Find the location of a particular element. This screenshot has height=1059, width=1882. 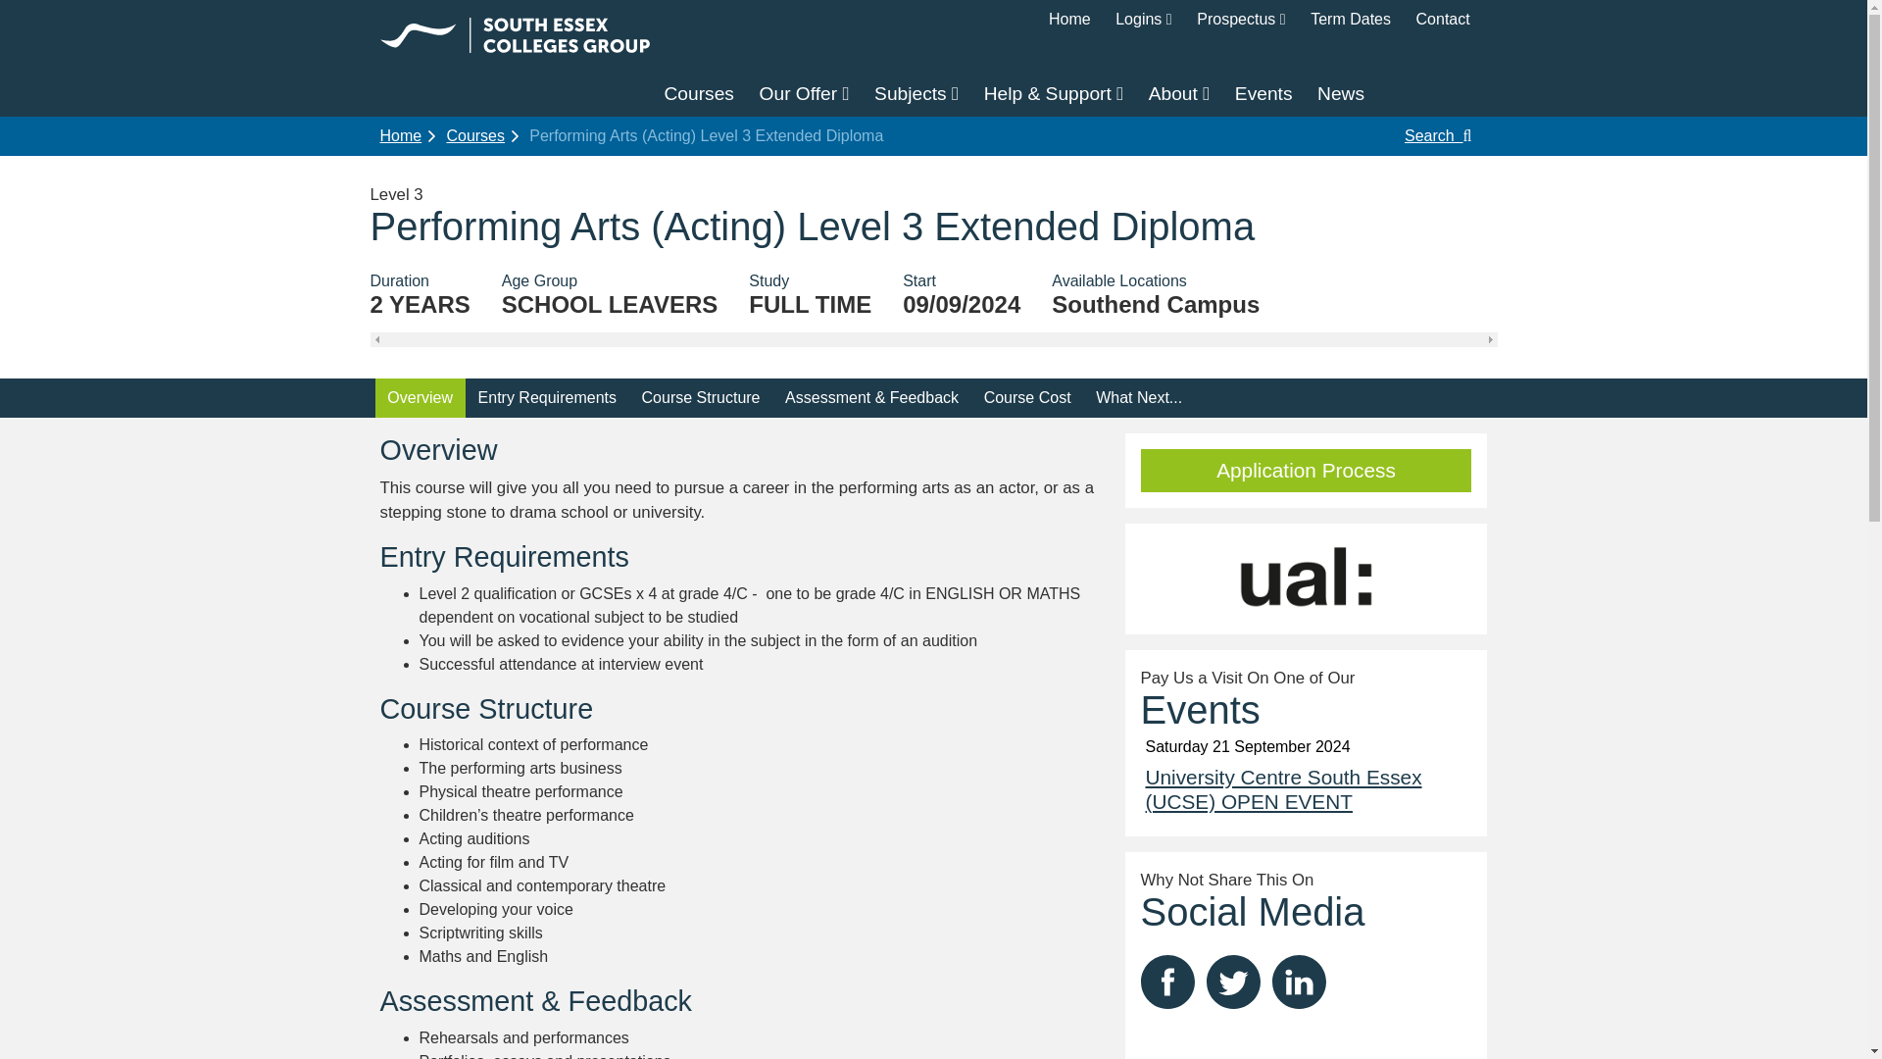

Prospectus is located at coordinates (1241, 20).